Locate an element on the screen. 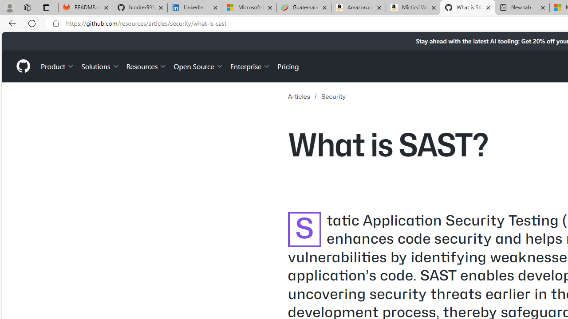 This screenshot has width=568, height=319. Security is located at coordinates (333, 97).